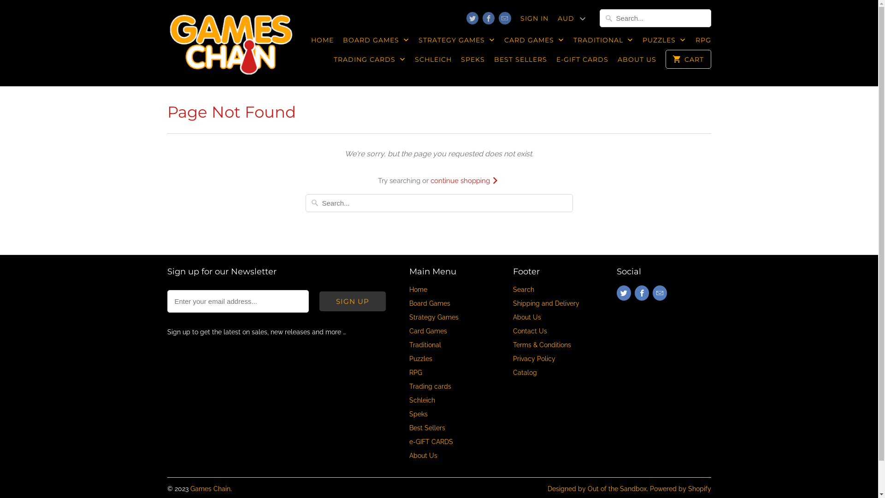 Image resolution: width=885 pixels, height=498 pixels. Describe the element at coordinates (427, 428) in the screenshot. I see `Best Sellers` at that location.